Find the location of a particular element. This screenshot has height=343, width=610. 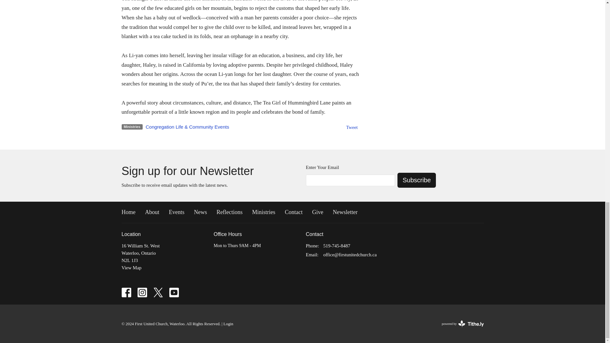

translation missing: en.ui.email is located at coordinates (311, 255).